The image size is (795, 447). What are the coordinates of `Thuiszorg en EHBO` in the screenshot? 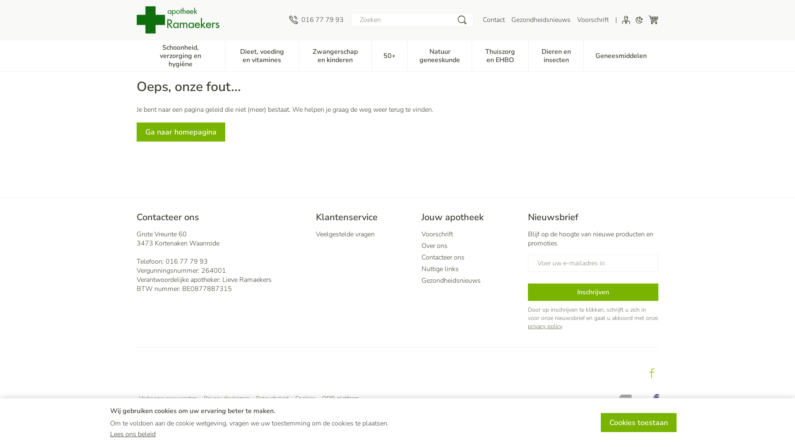 It's located at (500, 55).